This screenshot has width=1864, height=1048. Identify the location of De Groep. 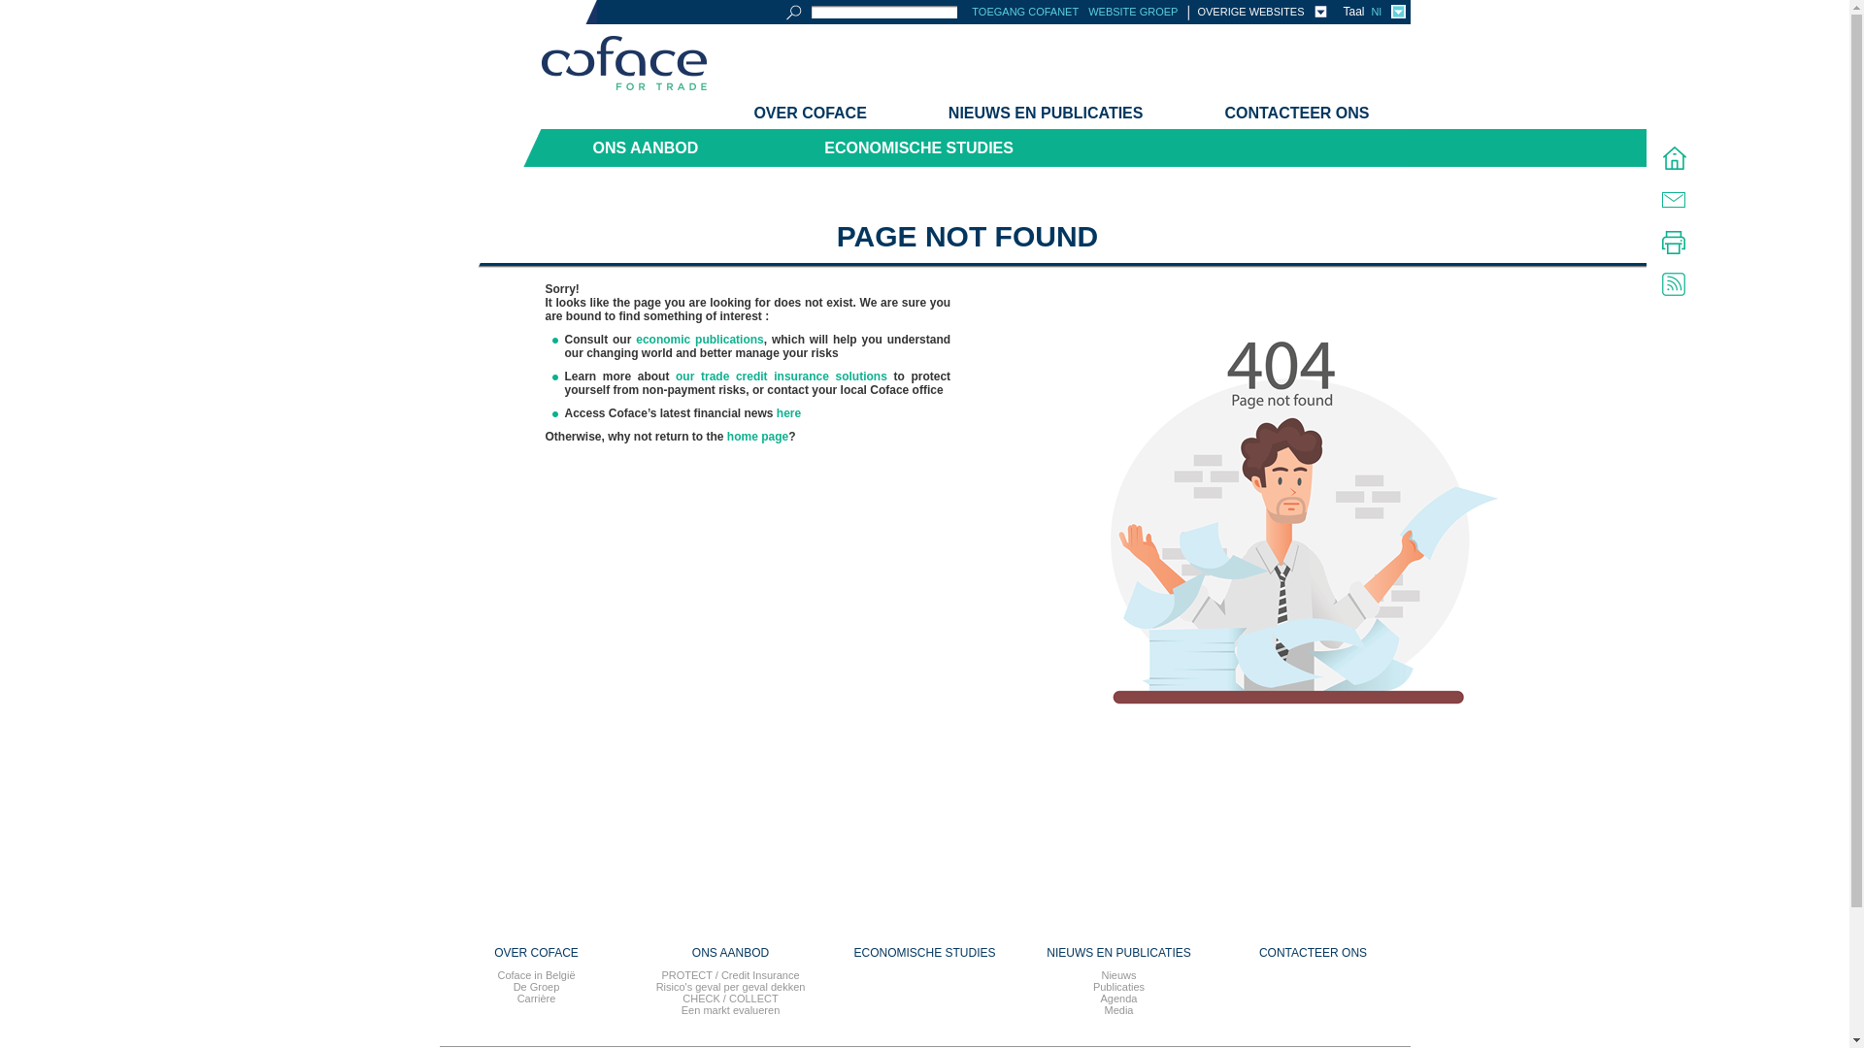
(537, 987).